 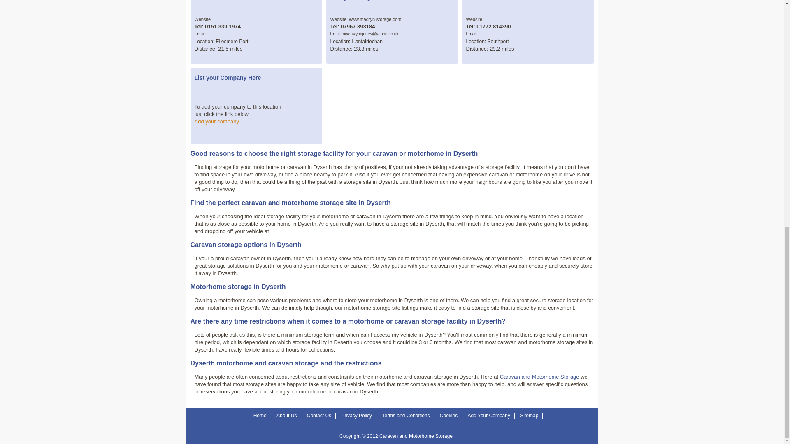 I want to click on Privacy Policy, so click(x=356, y=416).